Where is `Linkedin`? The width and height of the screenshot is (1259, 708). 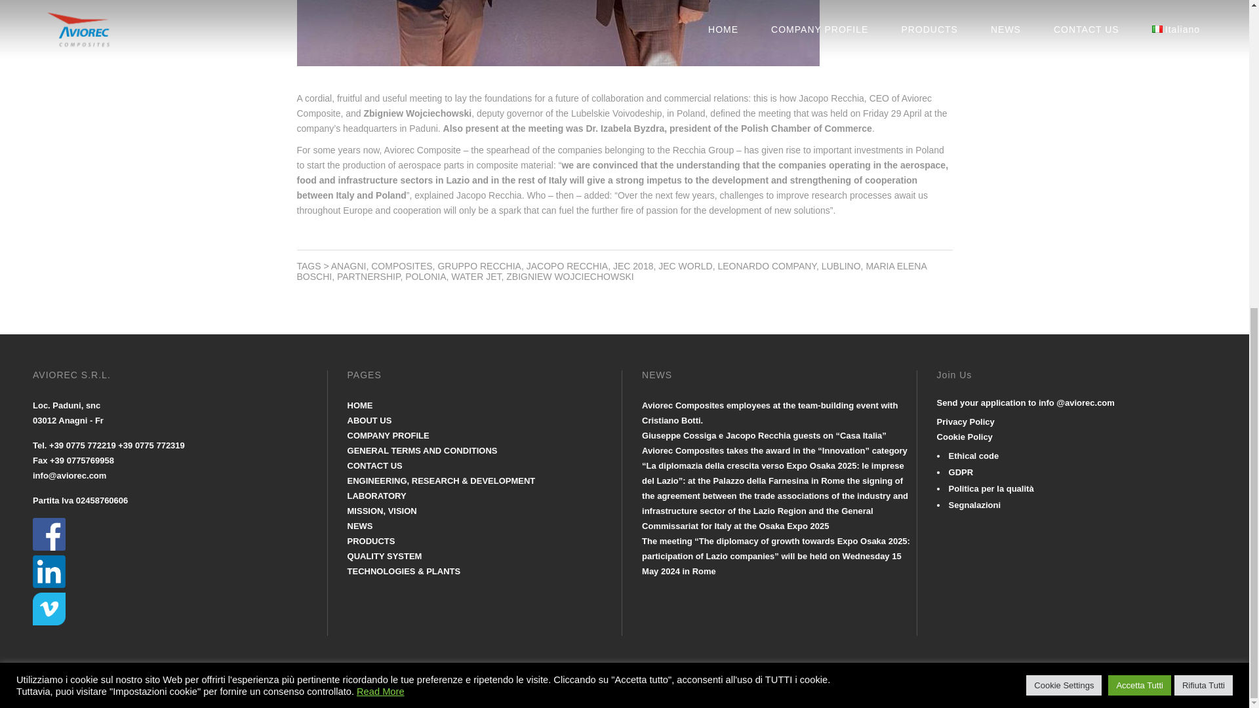
Linkedin is located at coordinates (49, 585).